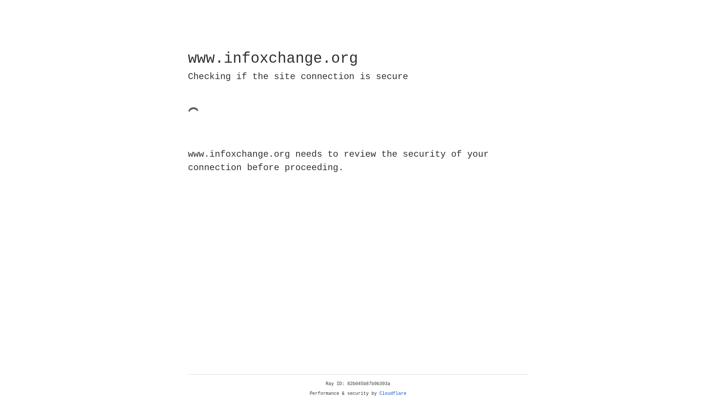  I want to click on Cloudflare, so click(393, 394).